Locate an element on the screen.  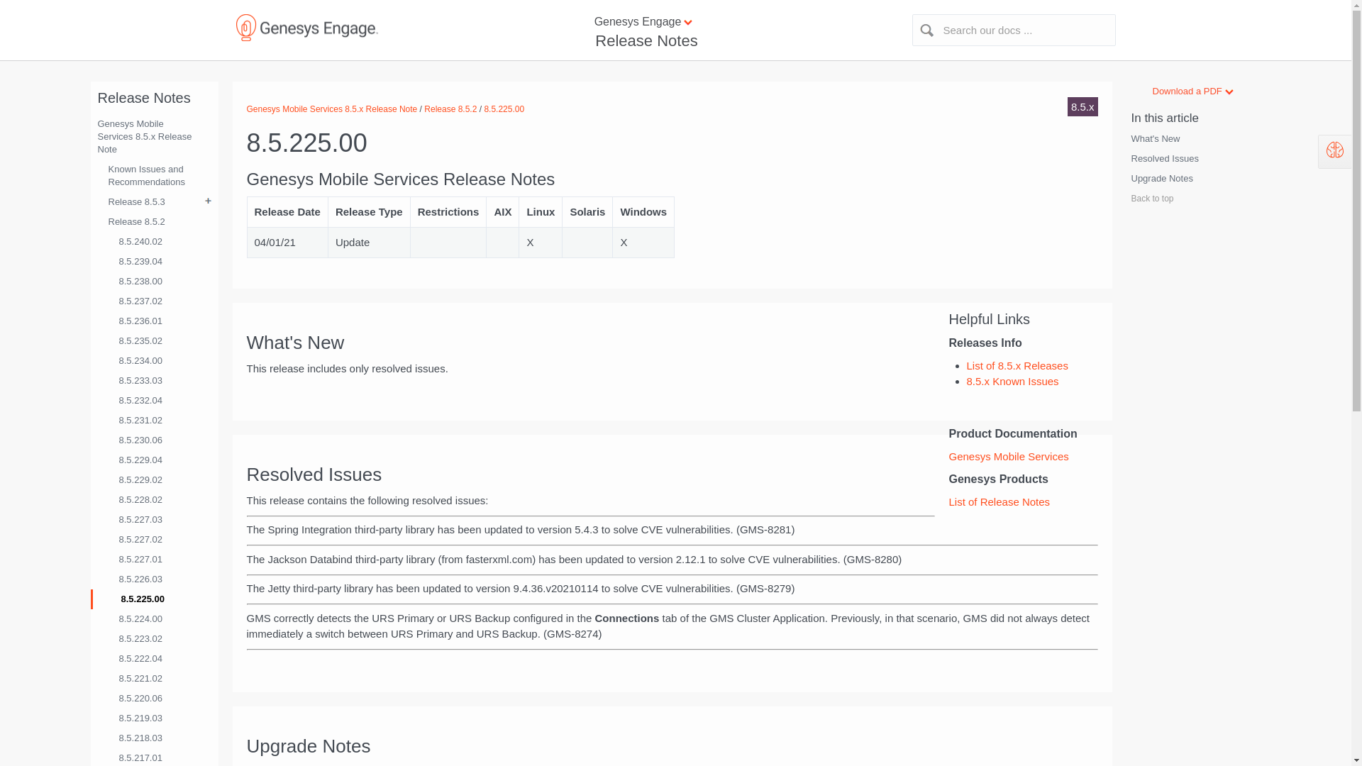
Documentation:RN:gms85rn:gms85rn:8.5.x is located at coordinates (1017, 365).